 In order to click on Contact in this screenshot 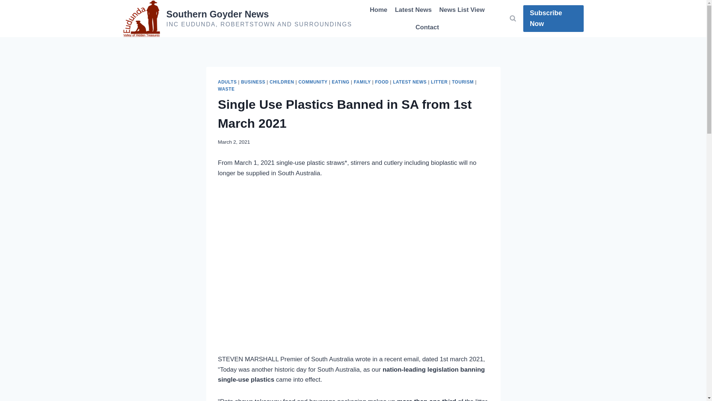, I will do `click(427, 27)`.